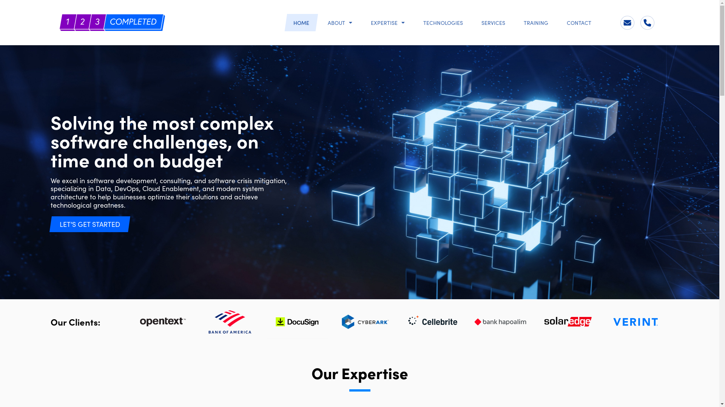 The height and width of the screenshot is (407, 725). What do you see at coordinates (493, 23) in the screenshot?
I see `SERVICES` at bounding box center [493, 23].